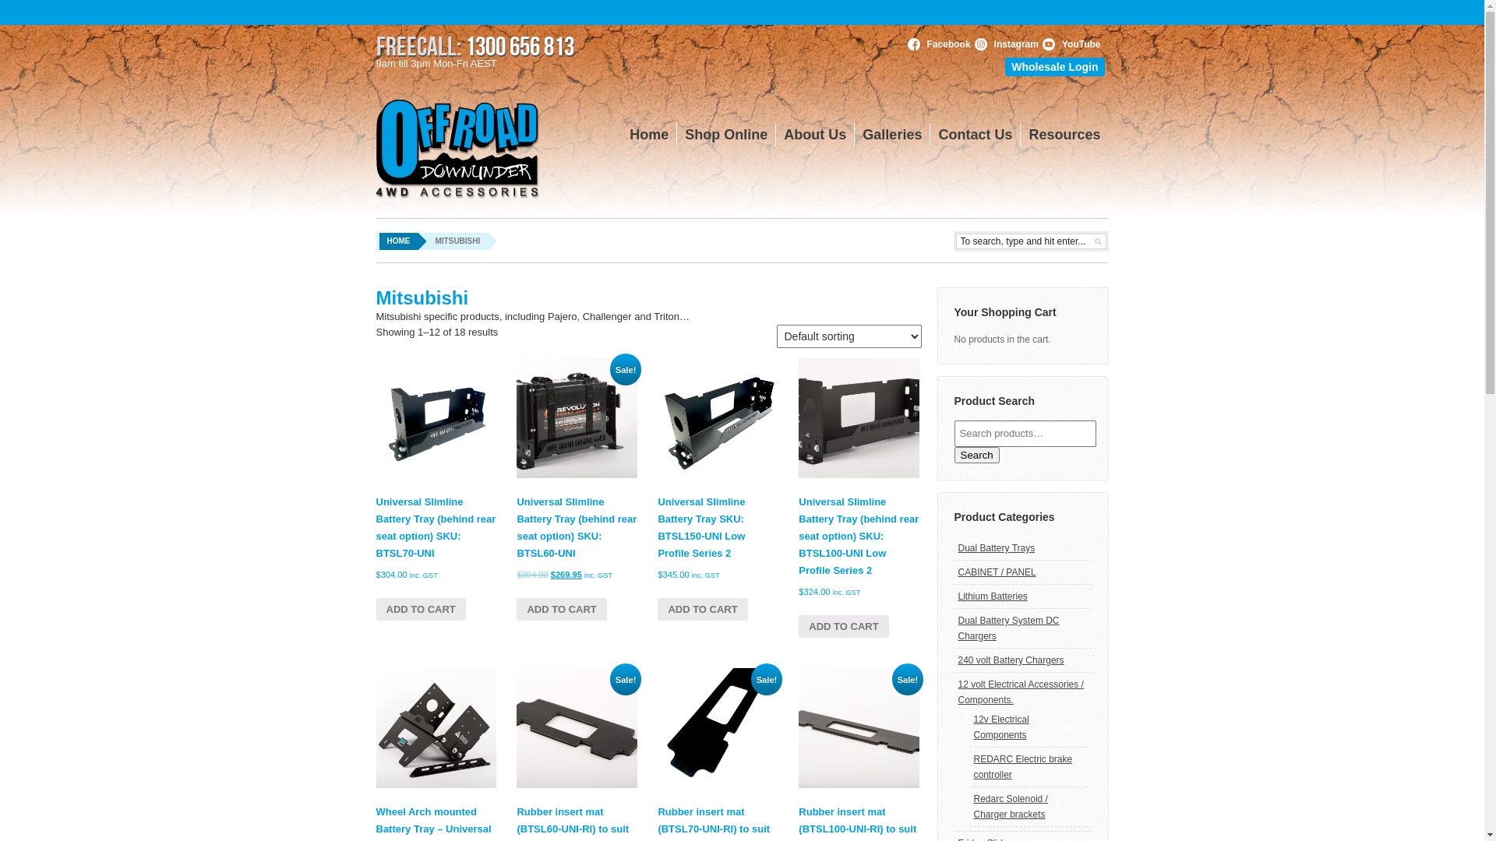  I want to click on ADD TO CART, so click(703, 609).